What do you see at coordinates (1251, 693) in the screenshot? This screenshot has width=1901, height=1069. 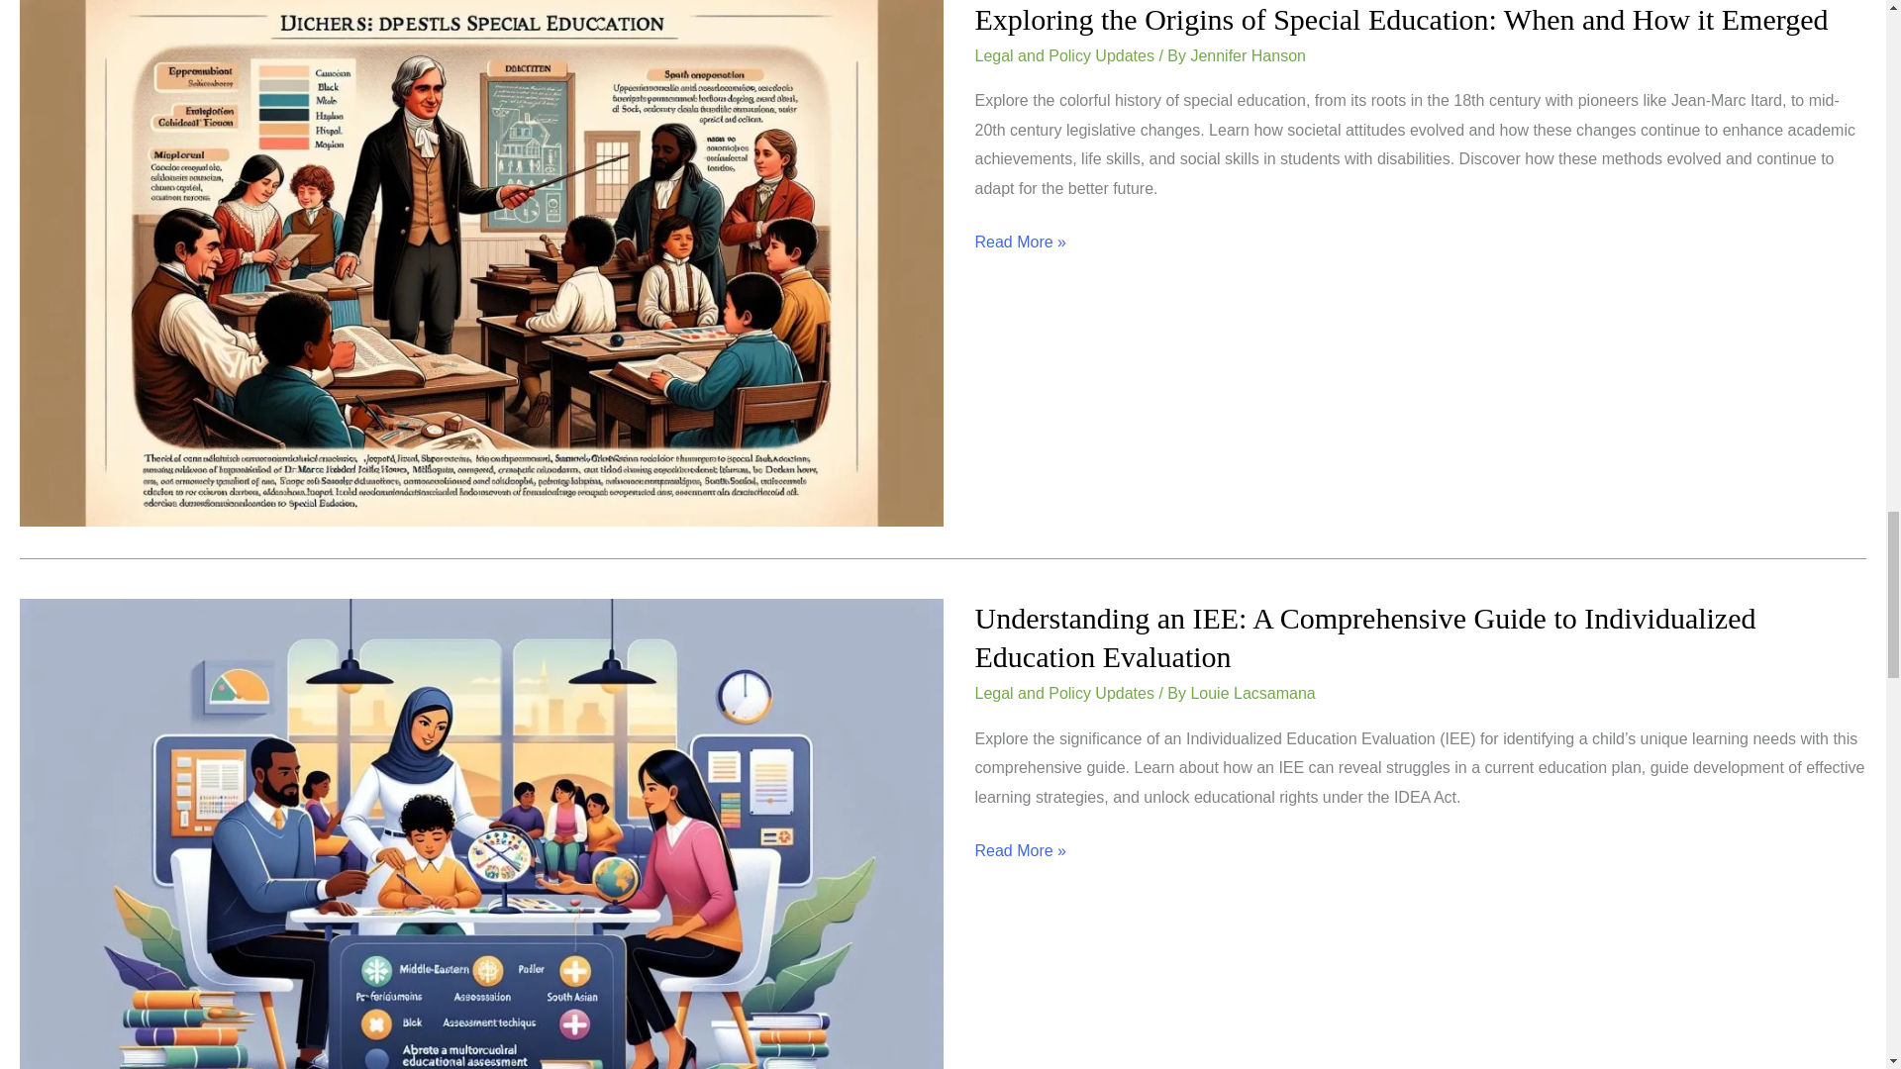 I see `View all posts by Louie Lacsamana` at bounding box center [1251, 693].